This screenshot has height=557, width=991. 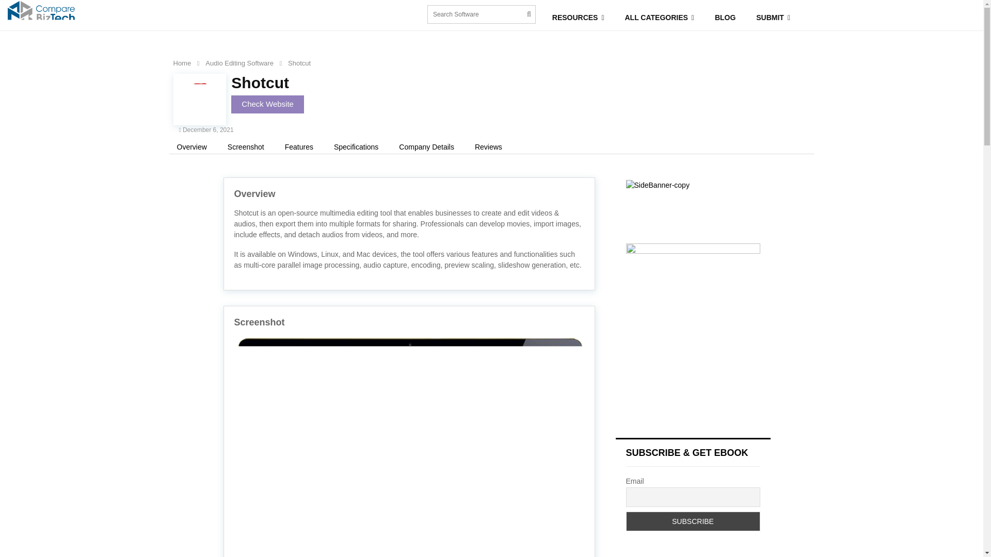 What do you see at coordinates (773, 18) in the screenshot?
I see `SUBMIT` at bounding box center [773, 18].